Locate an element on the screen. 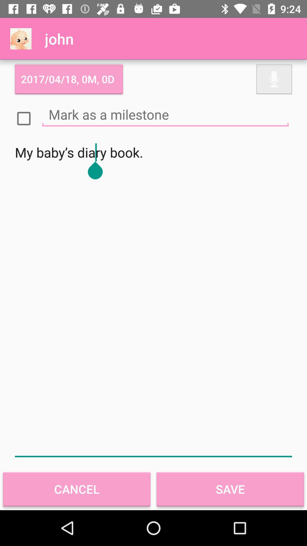 The width and height of the screenshot is (307, 546). notes typing option is located at coordinates (165, 114).